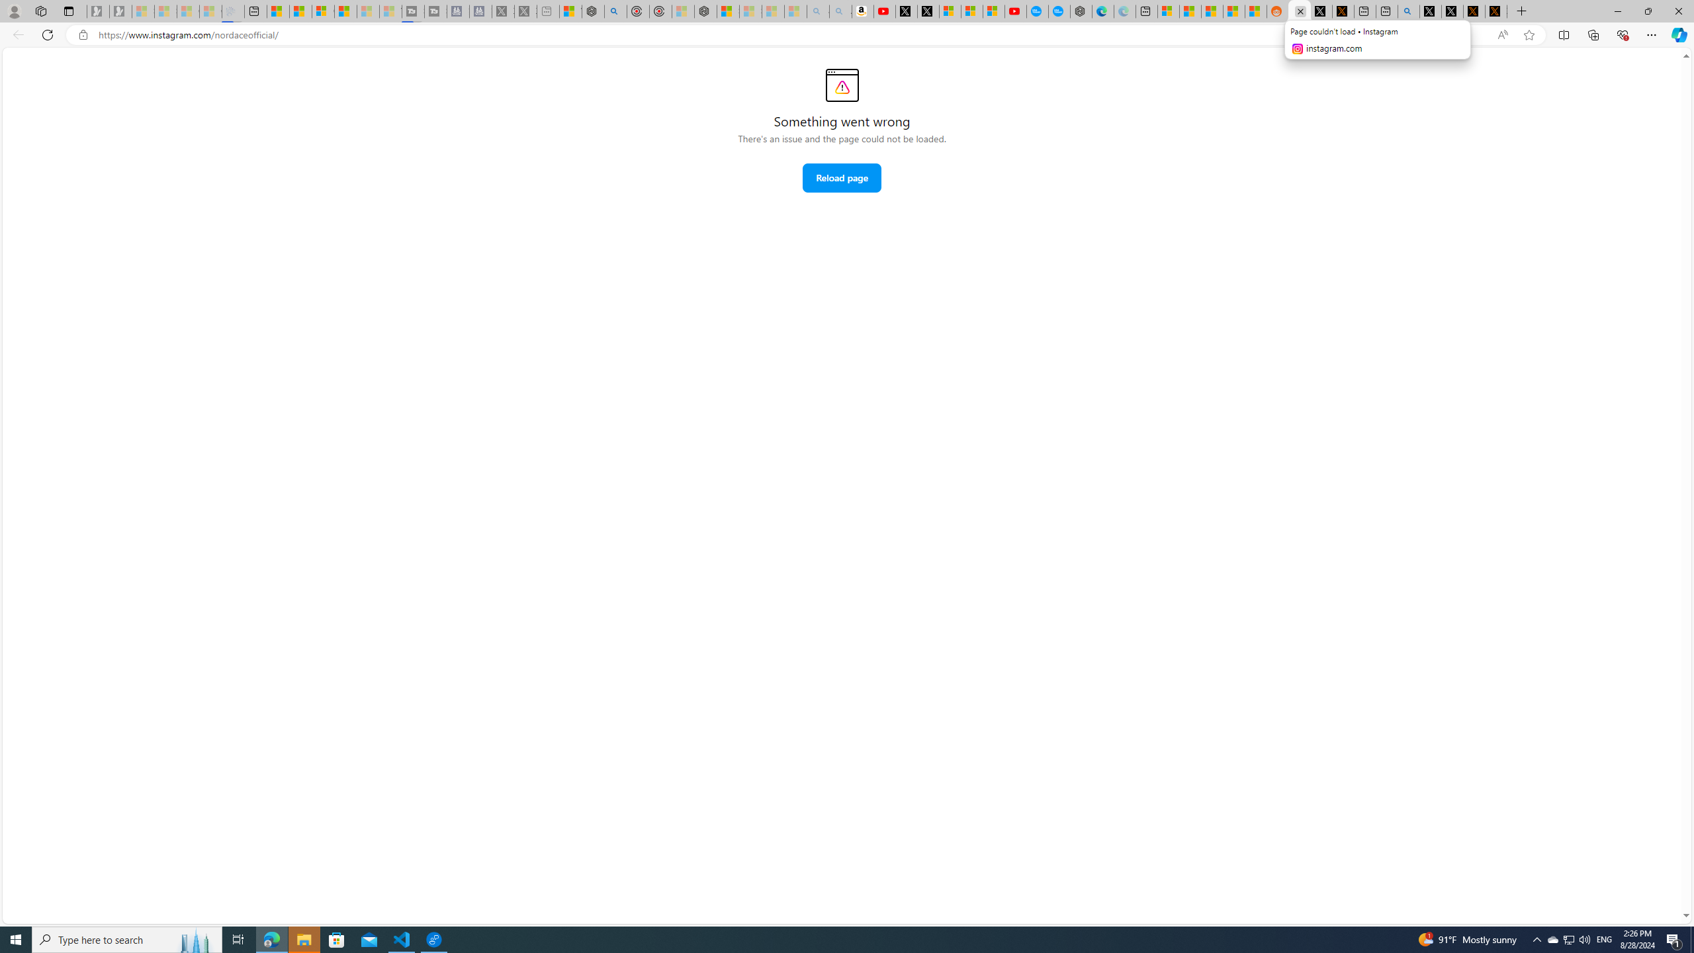  I want to click on Microsoft Start - Sleeping, so click(367, 11).